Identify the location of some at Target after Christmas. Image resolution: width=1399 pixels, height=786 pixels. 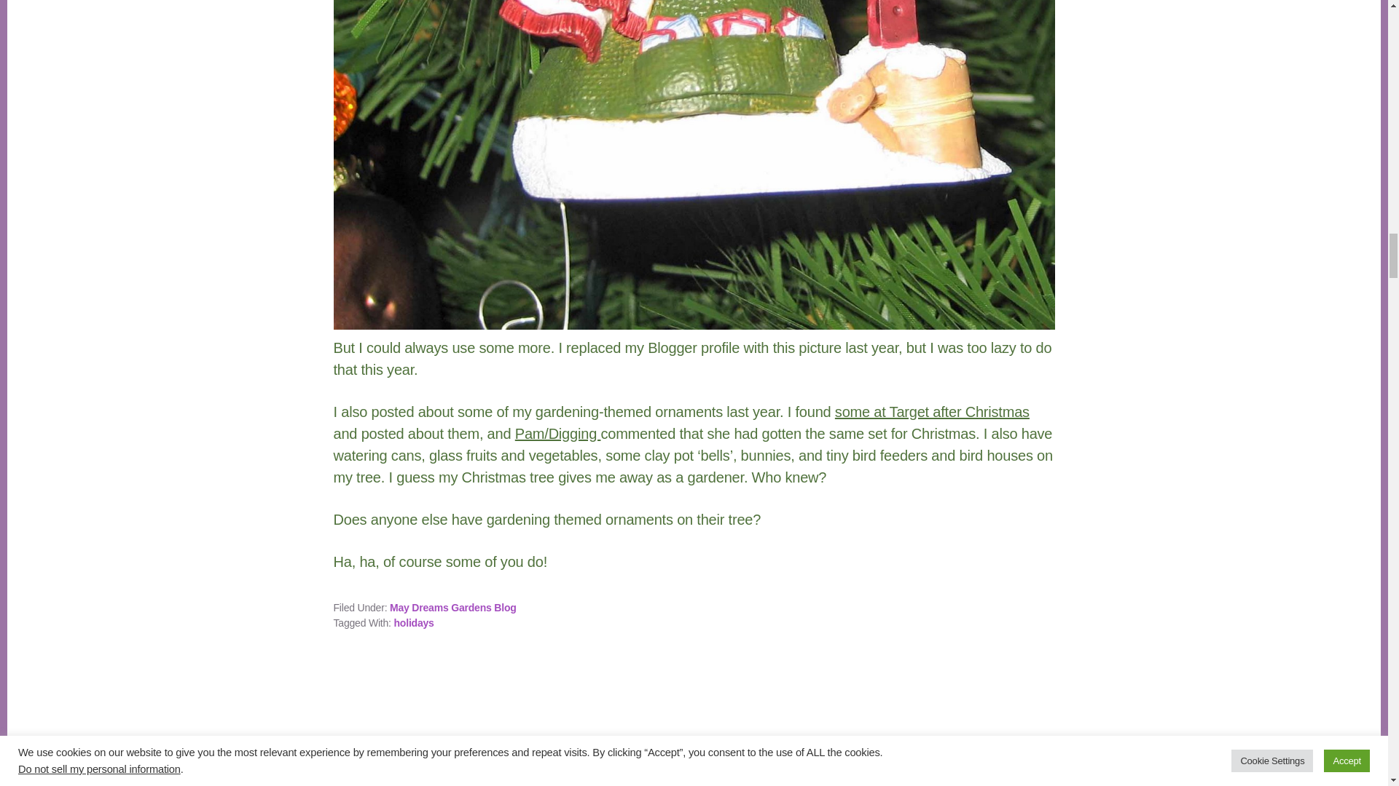
(933, 412).